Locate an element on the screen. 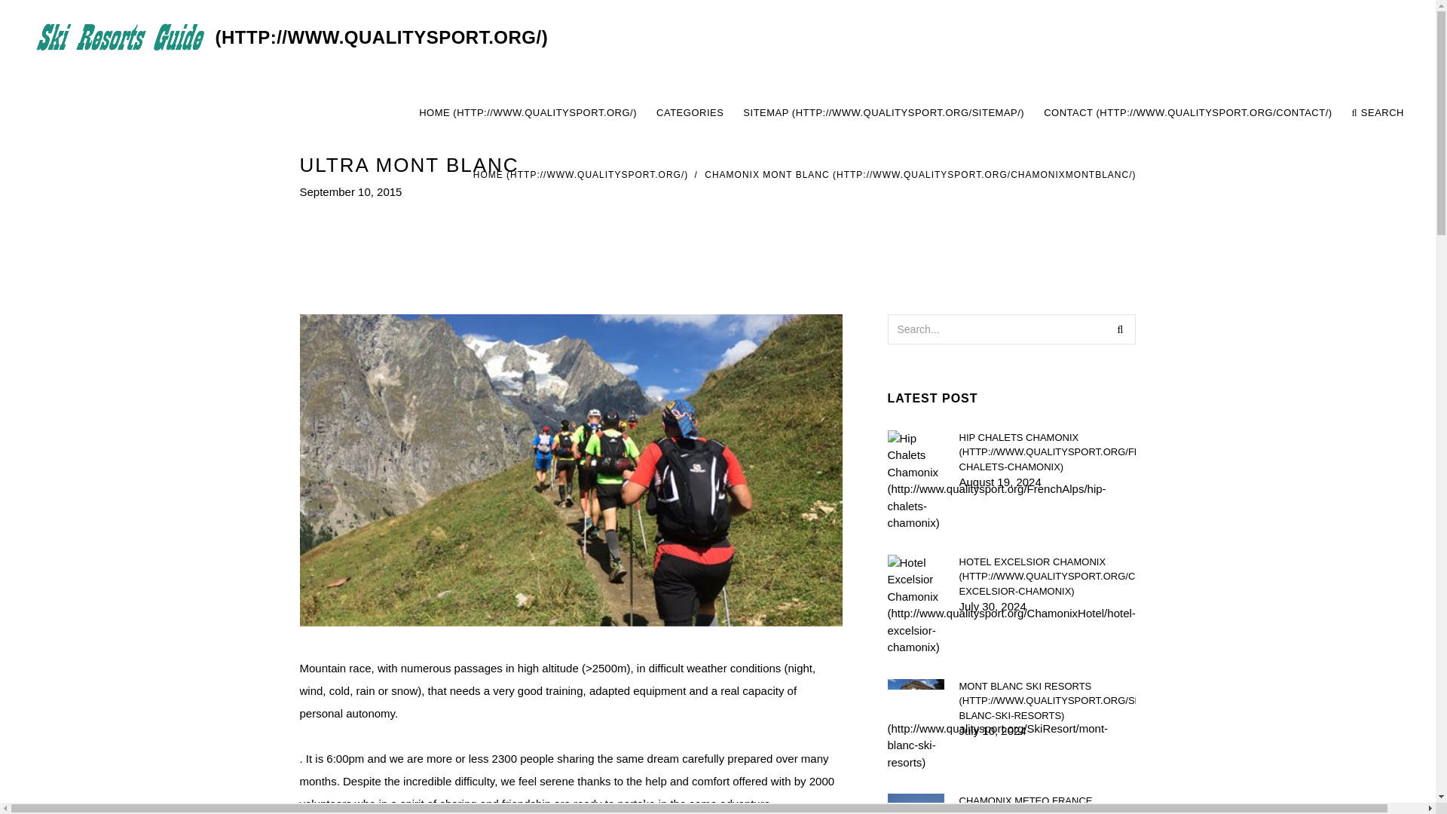 This screenshot has height=814, width=1447. SITEMAP is located at coordinates (883, 113).